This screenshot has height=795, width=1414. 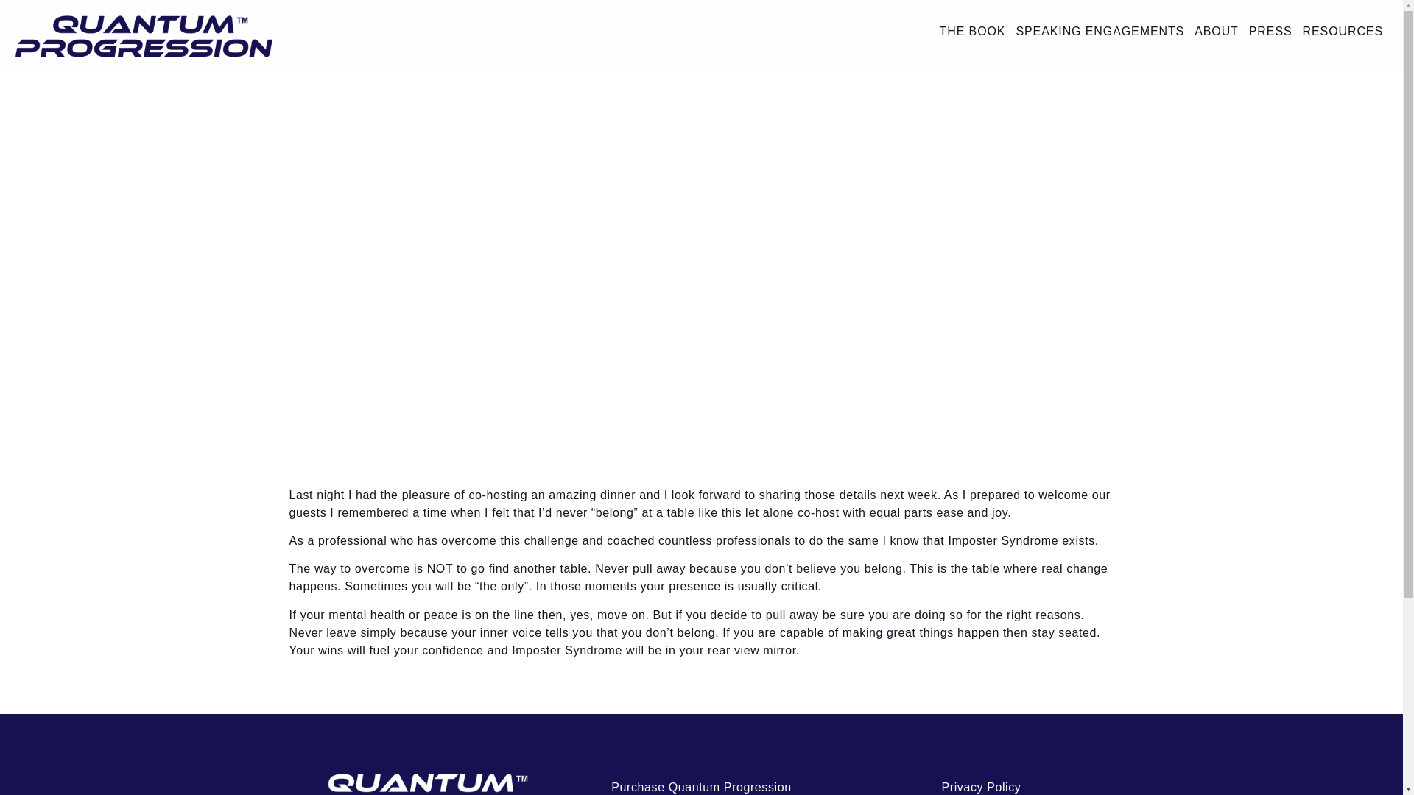 What do you see at coordinates (1271, 31) in the screenshot?
I see `PRESS` at bounding box center [1271, 31].